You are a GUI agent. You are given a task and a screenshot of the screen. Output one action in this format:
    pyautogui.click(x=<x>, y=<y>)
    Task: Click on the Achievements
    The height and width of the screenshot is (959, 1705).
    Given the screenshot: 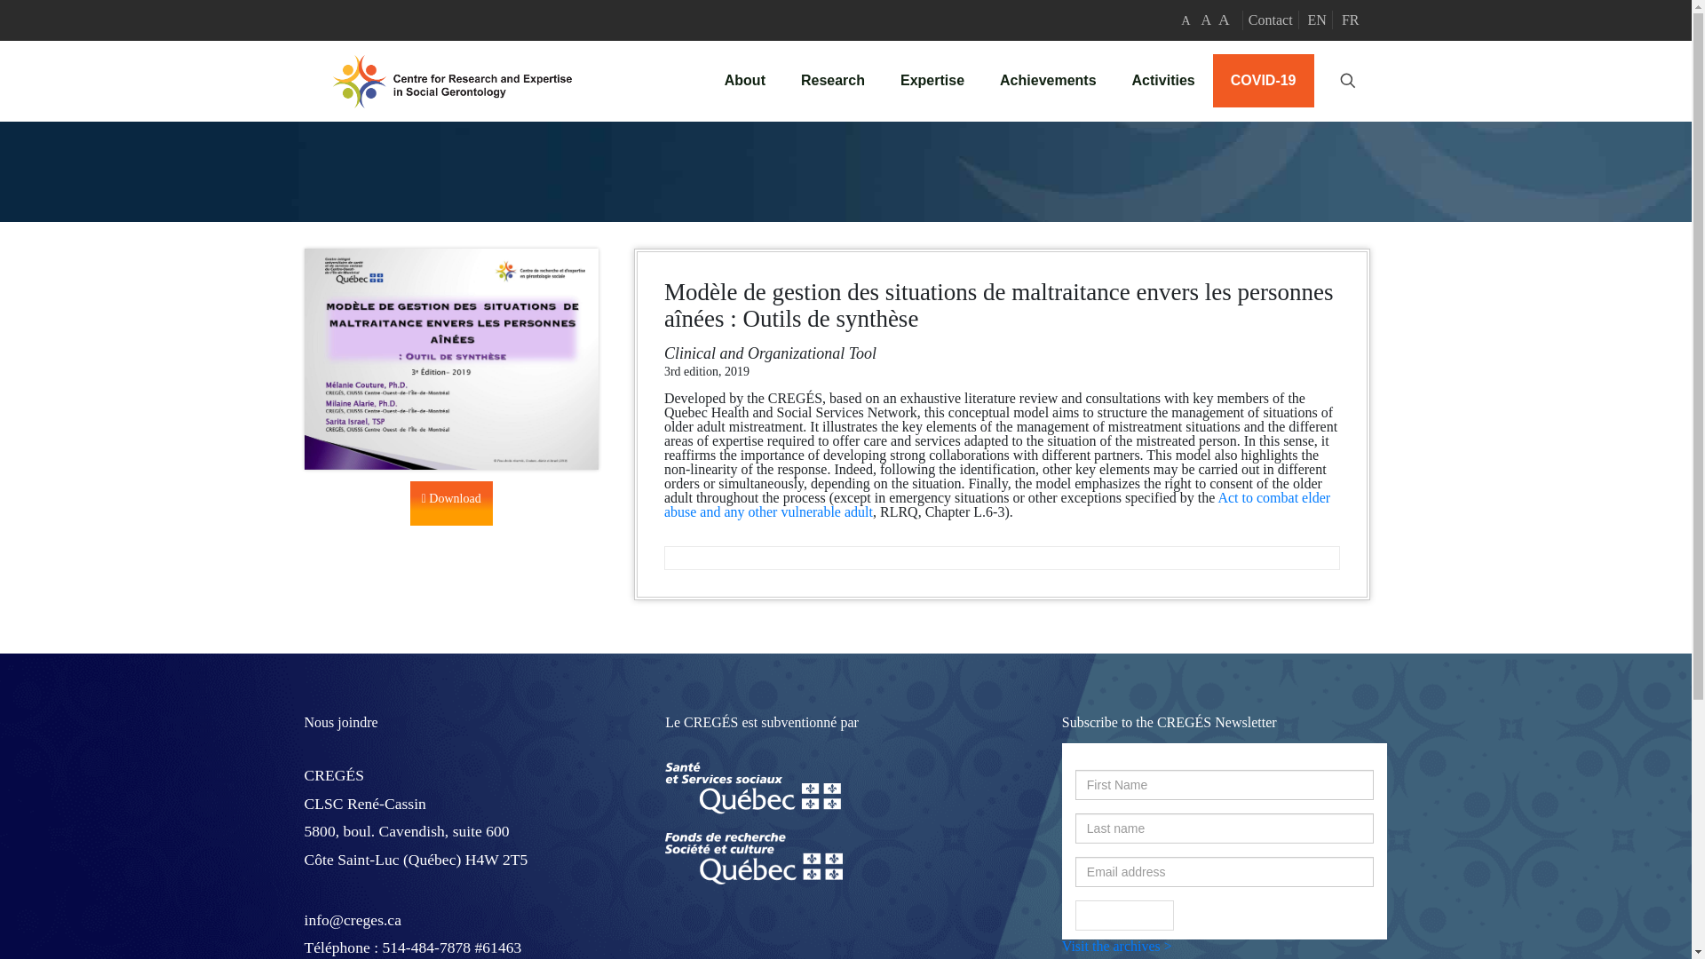 What is the action you would take?
    pyautogui.click(x=1048, y=81)
    